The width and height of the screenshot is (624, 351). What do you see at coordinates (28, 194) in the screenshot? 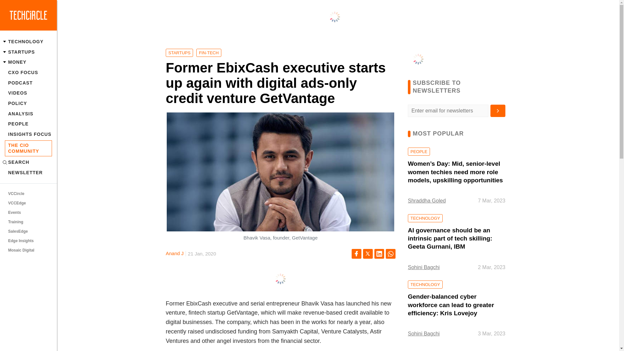
I see `VCCircle` at bounding box center [28, 194].